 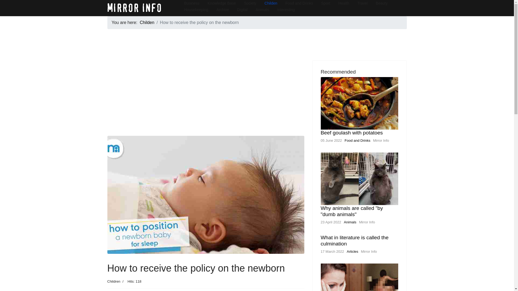 I want to click on Animals, so click(x=350, y=222).